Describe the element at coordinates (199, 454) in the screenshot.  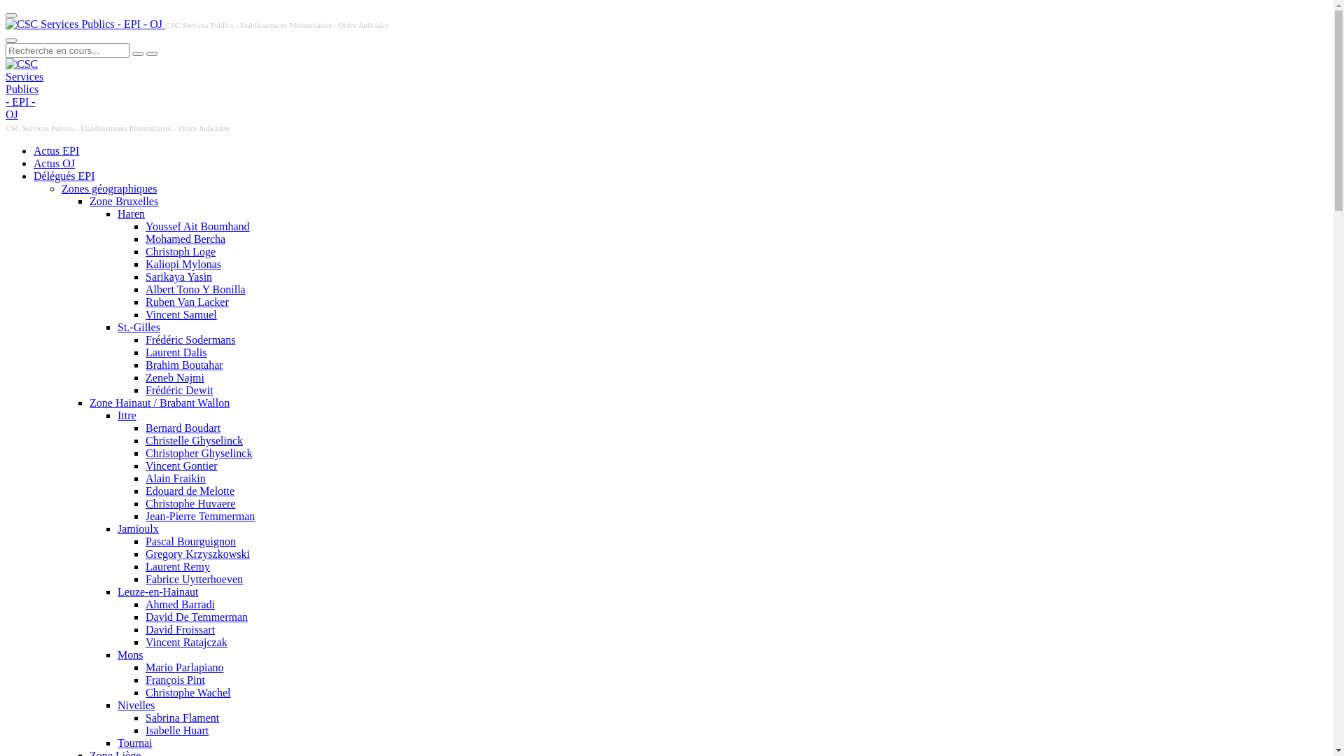
I see `Christopher Ghyselinck` at that location.